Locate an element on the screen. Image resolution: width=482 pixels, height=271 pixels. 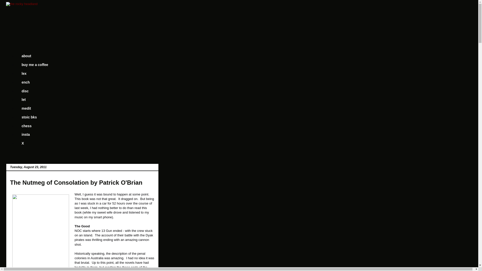
stoic bks is located at coordinates (29, 117).